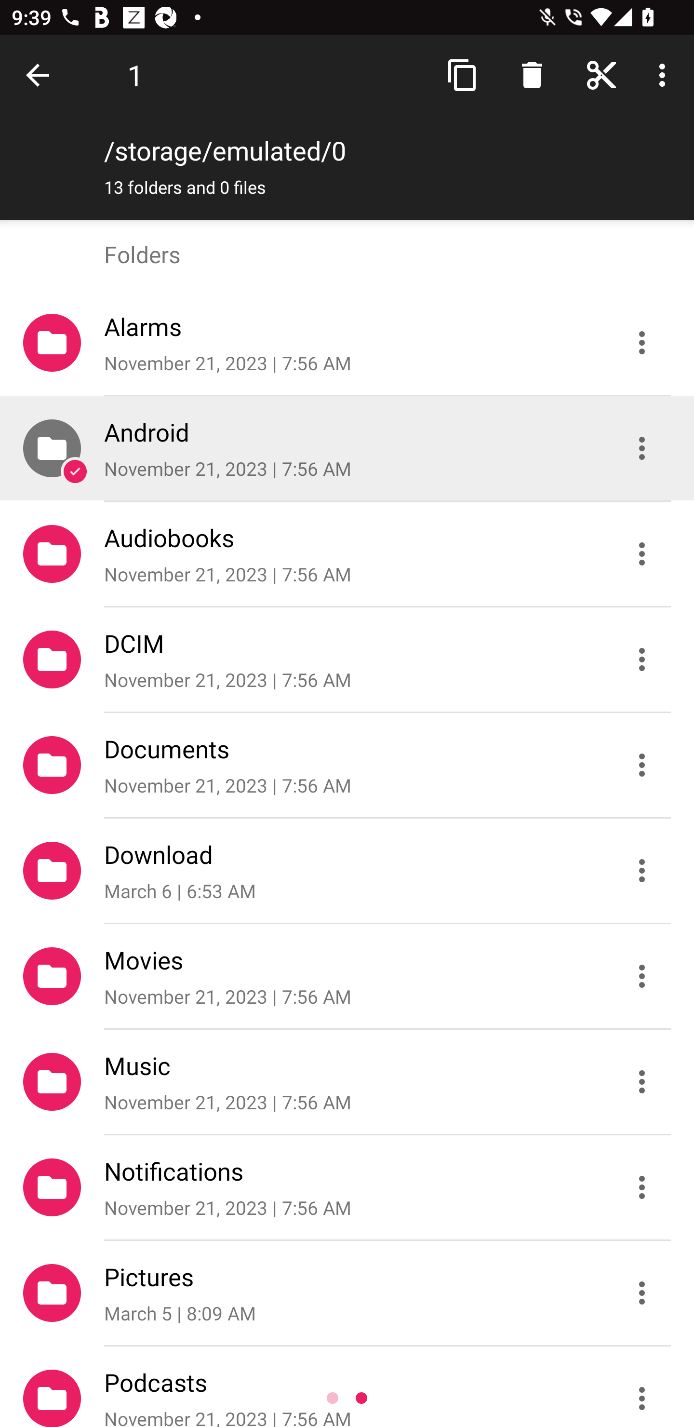  What do you see at coordinates (347, 1188) in the screenshot?
I see `Notifications November 21, 2023 | 7:56 AM` at bounding box center [347, 1188].